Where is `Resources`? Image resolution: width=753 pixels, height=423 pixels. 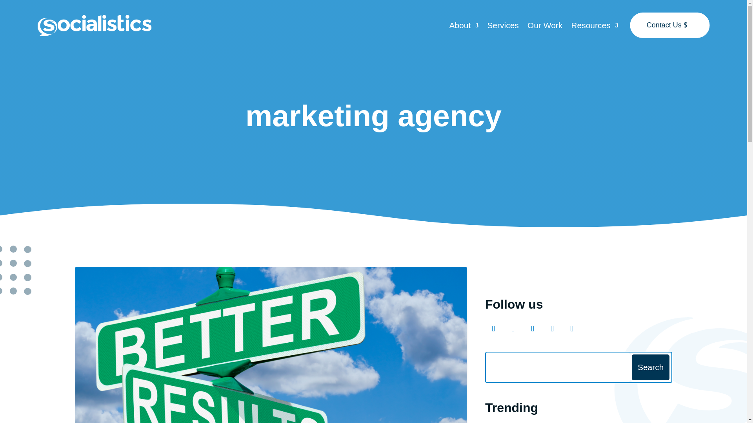 Resources is located at coordinates (595, 27).